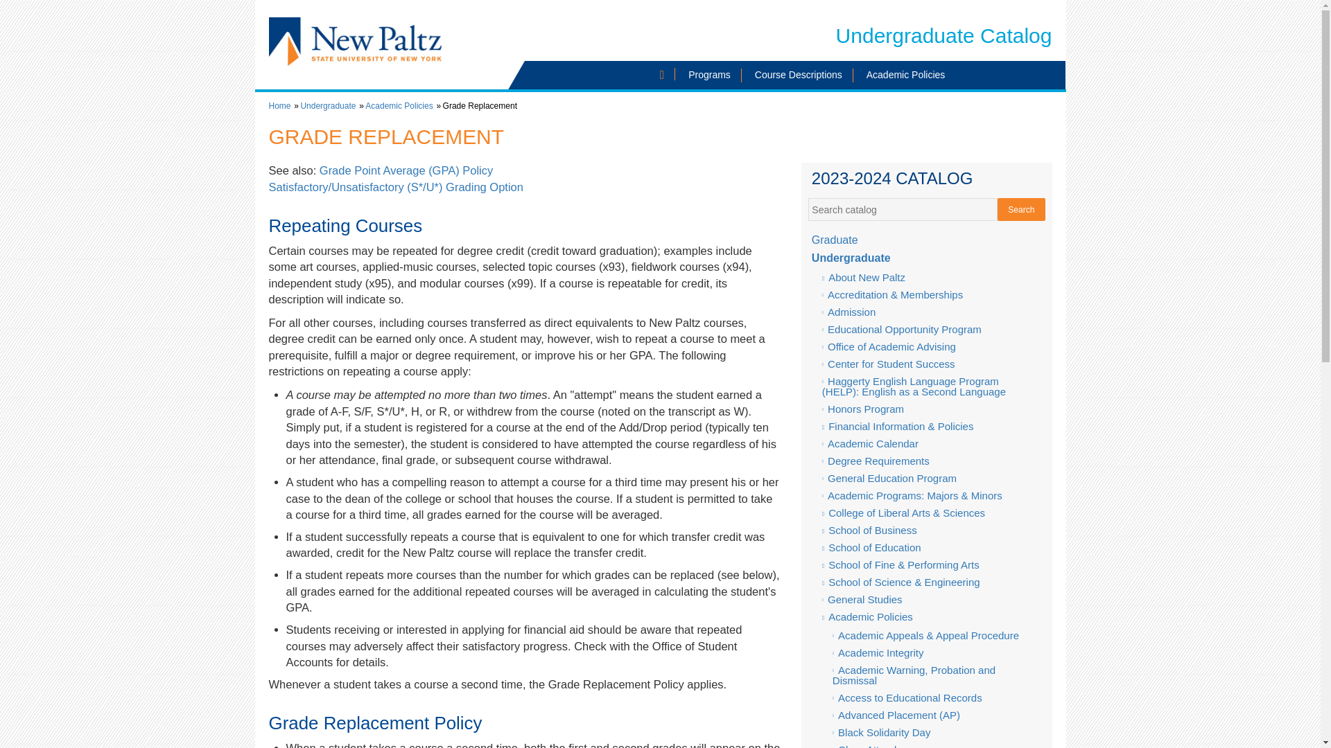  I want to click on Admission, so click(930, 312).